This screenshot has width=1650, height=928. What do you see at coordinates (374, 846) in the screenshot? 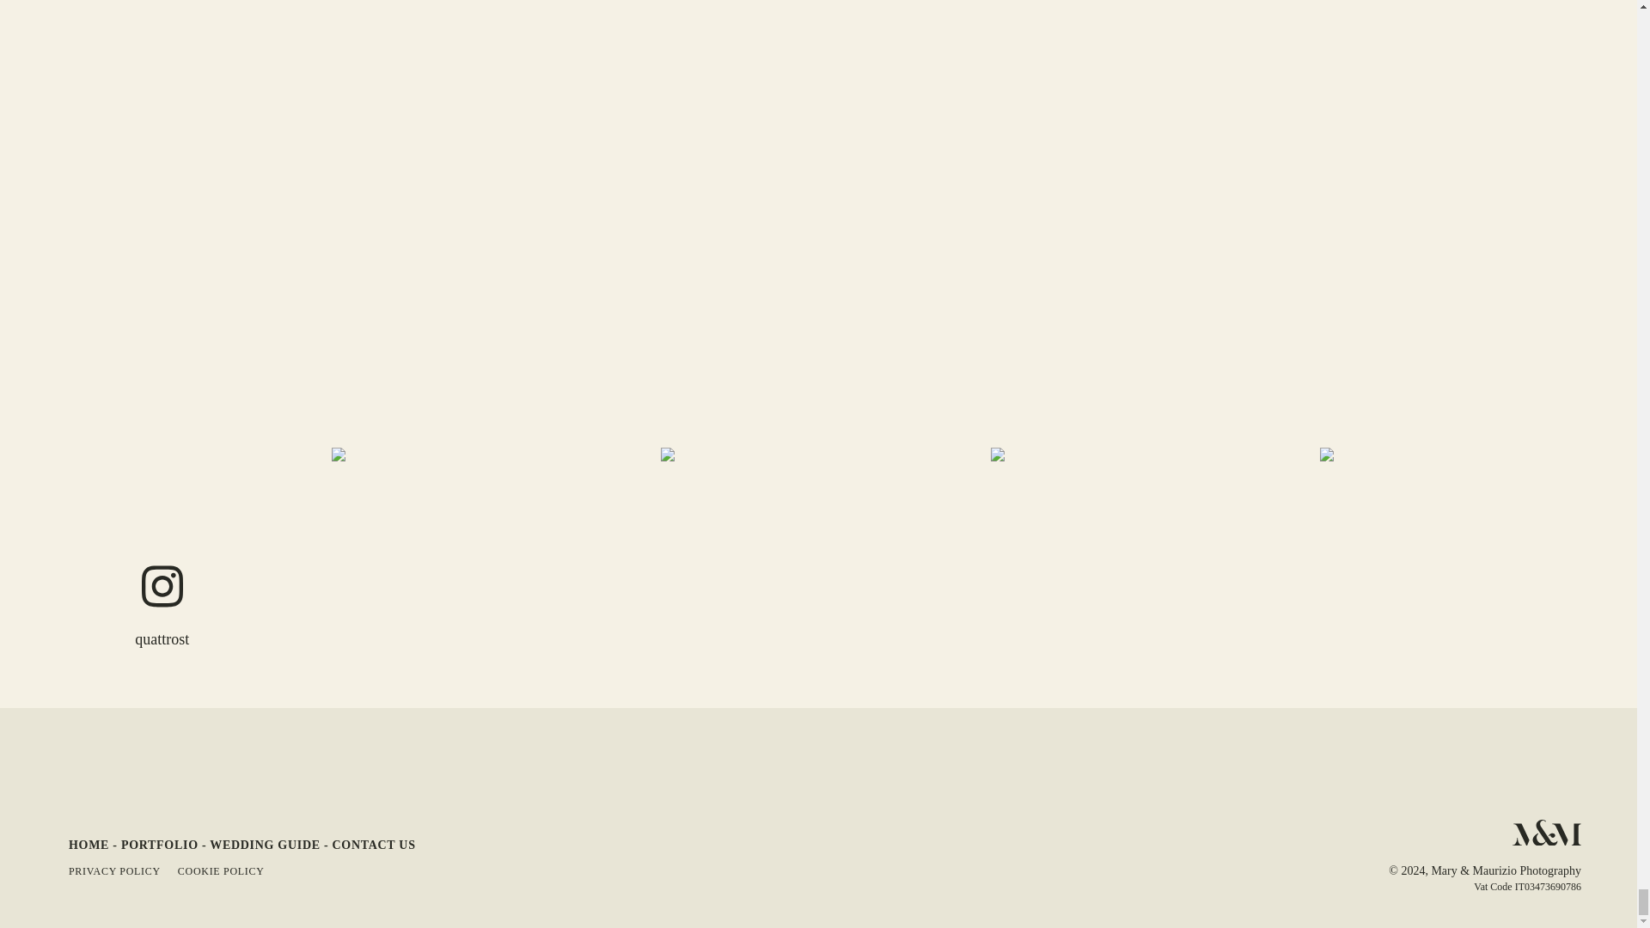
I see `CONTACT US` at bounding box center [374, 846].